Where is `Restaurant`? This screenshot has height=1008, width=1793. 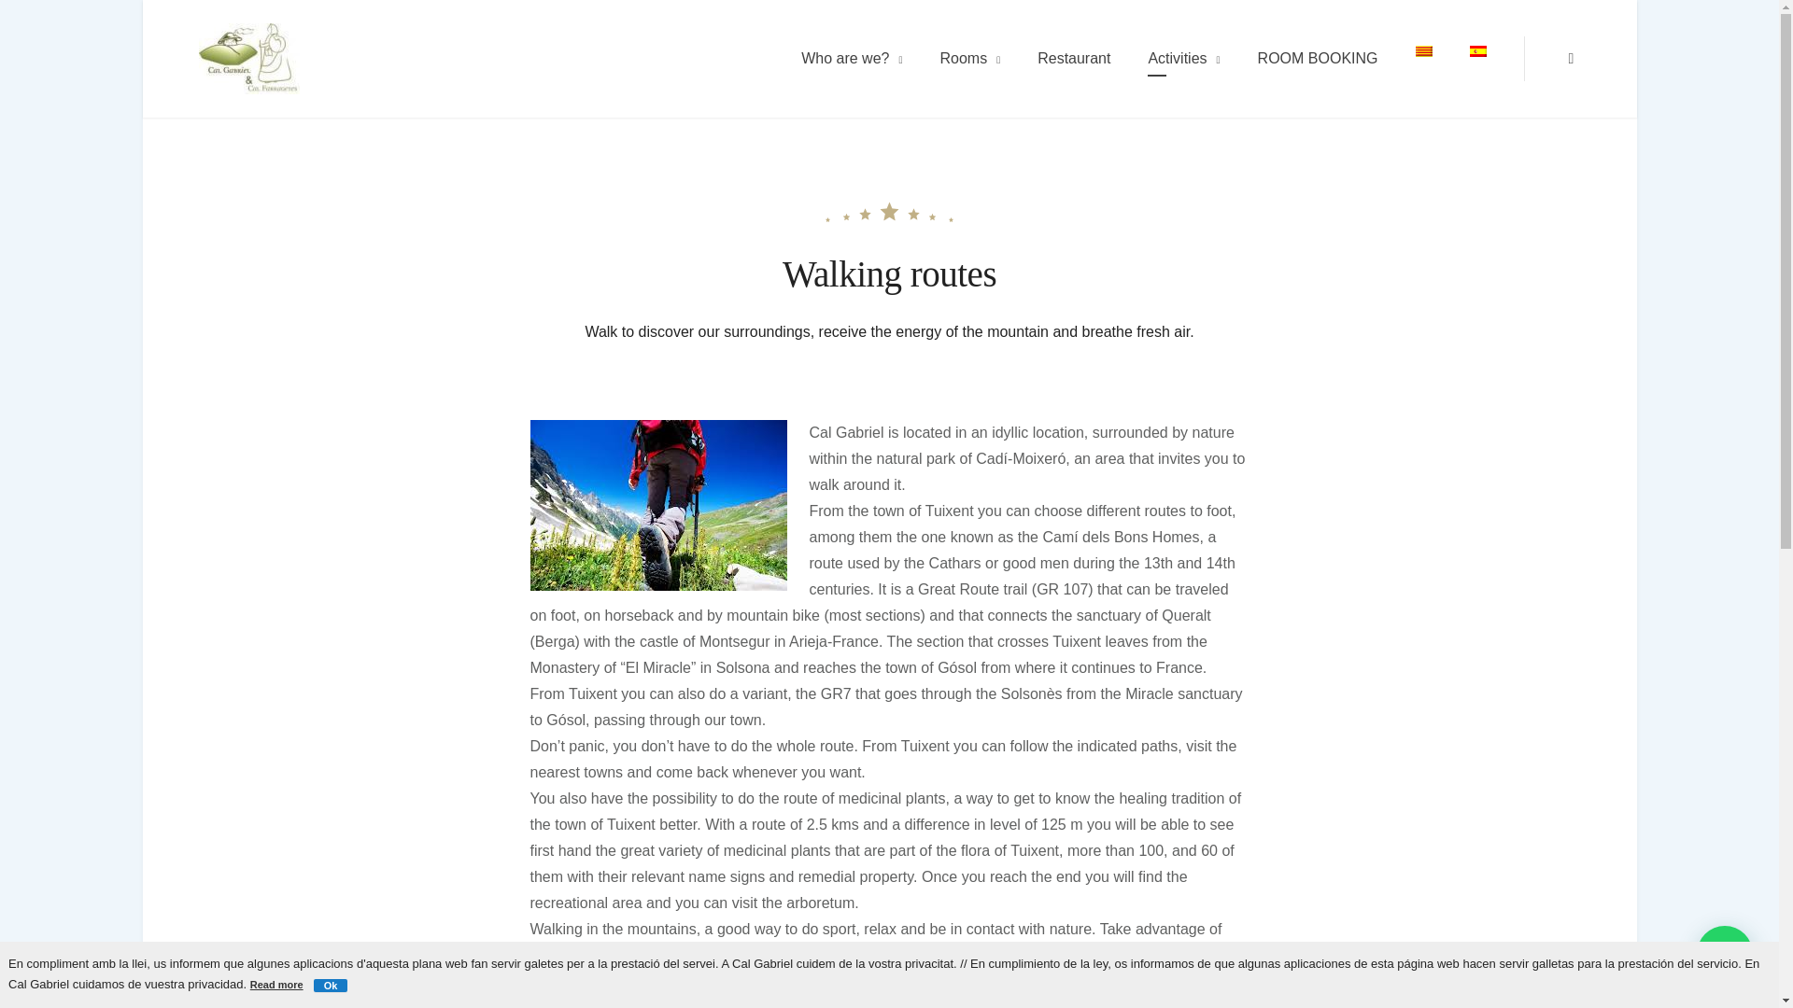 Restaurant is located at coordinates (1074, 58).